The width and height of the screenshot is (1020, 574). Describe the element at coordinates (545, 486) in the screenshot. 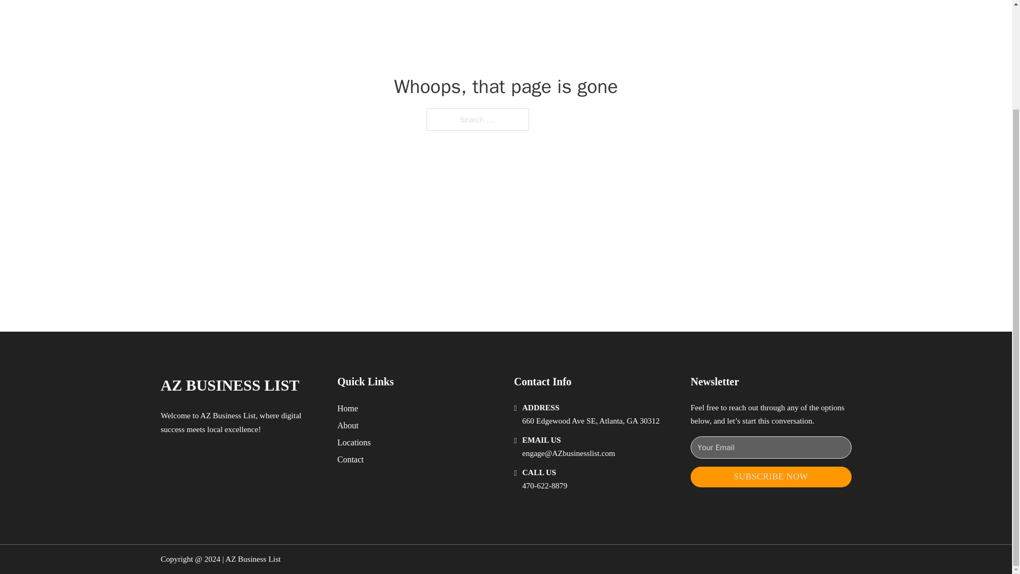

I see `470-622-8879` at that location.